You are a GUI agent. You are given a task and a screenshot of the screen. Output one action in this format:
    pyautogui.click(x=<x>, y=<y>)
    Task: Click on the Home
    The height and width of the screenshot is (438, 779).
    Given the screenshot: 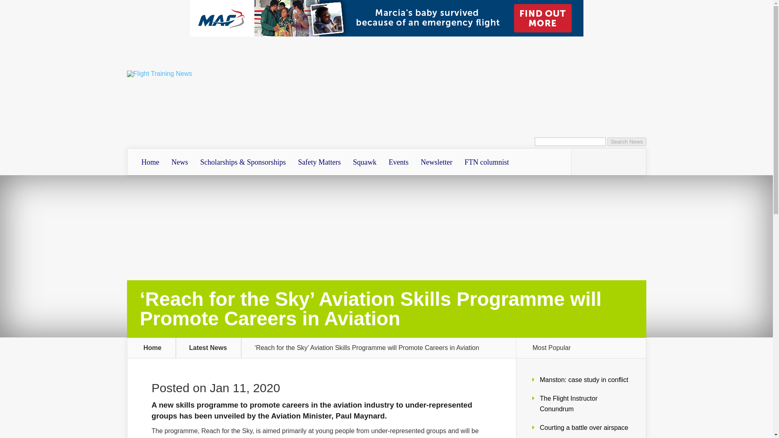 What is the action you would take?
    pyautogui.click(x=153, y=348)
    